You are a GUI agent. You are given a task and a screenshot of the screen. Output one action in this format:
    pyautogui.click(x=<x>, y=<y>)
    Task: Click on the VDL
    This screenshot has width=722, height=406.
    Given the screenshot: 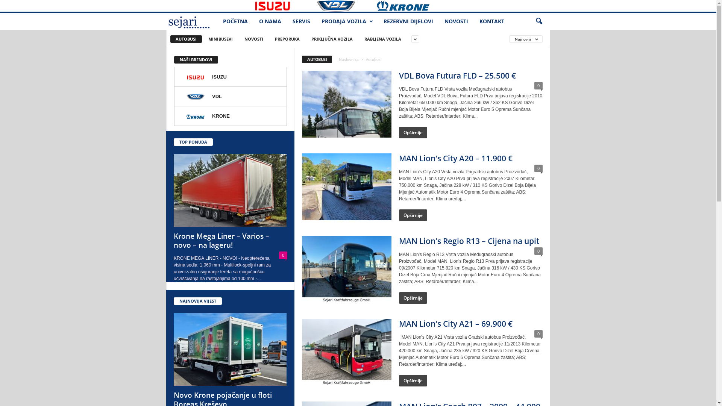 What is the action you would take?
    pyautogui.click(x=344, y=5)
    